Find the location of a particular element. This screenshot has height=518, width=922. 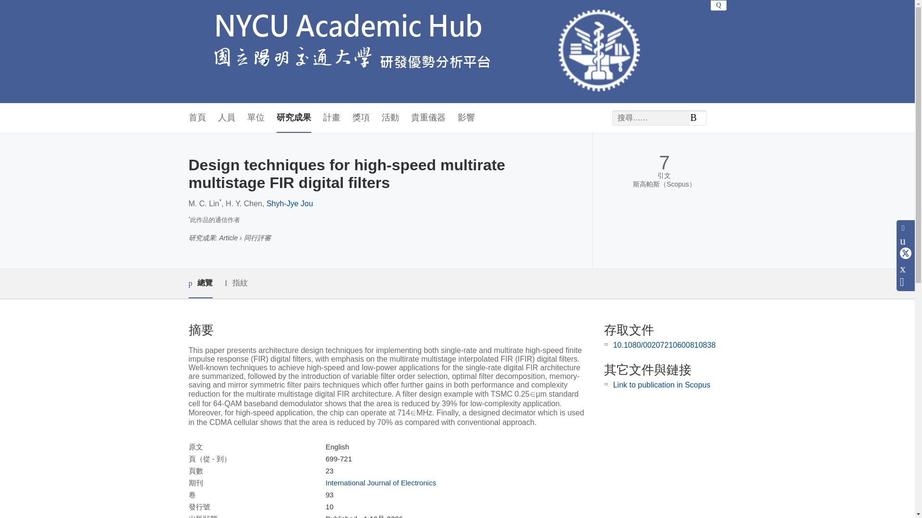

International Journal of Electronics is located at coordinates (380, 483).